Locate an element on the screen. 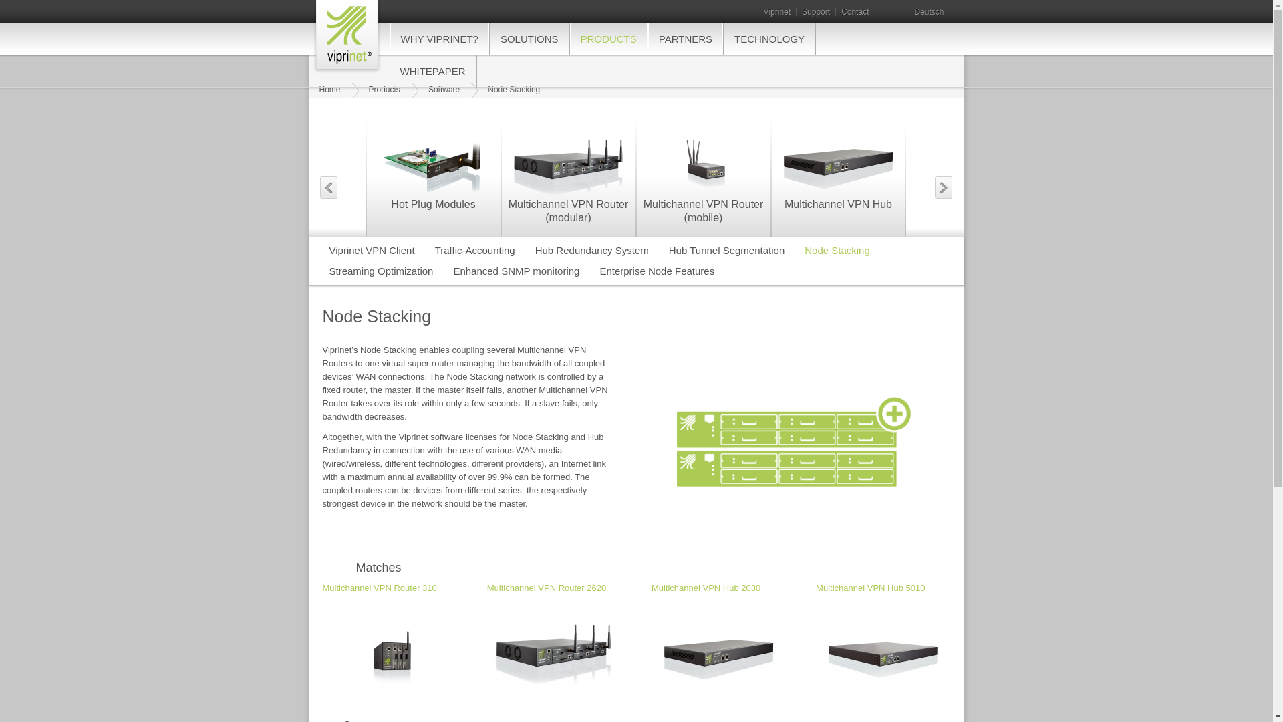  Deutsch is located at coordinates (929, 12).